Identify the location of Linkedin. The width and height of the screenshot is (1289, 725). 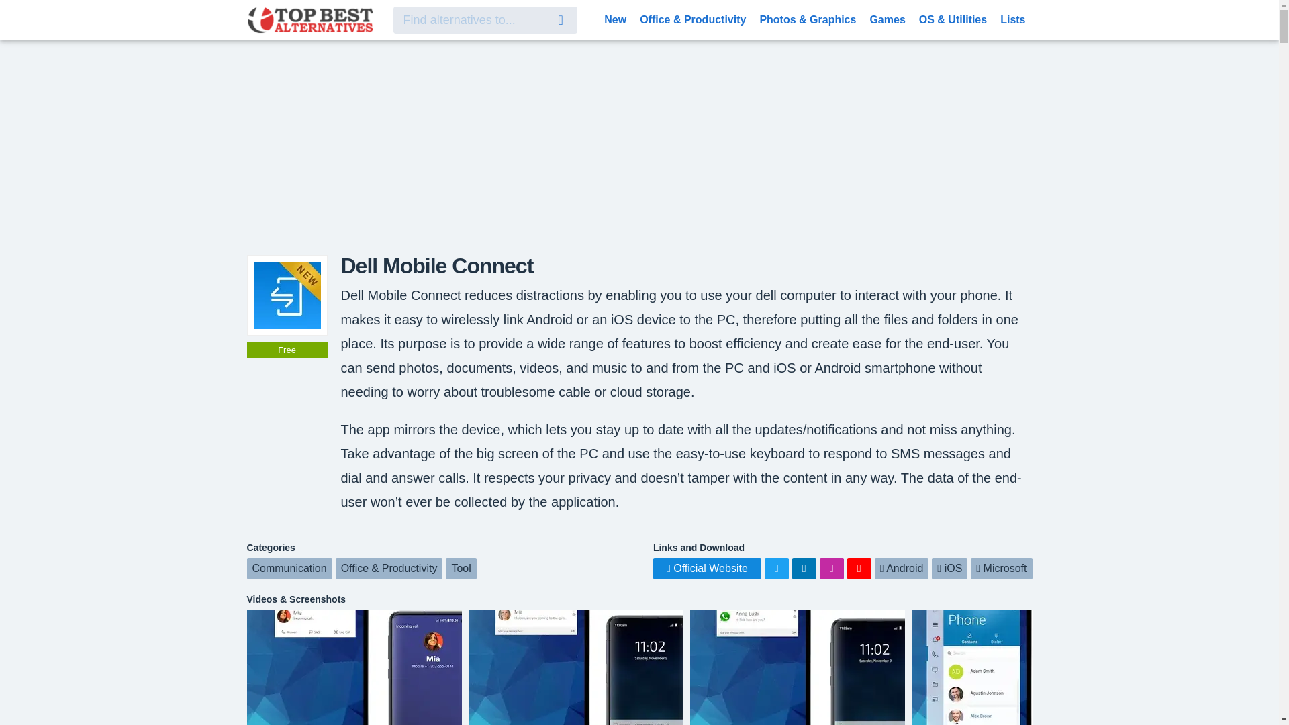
(804, 568).